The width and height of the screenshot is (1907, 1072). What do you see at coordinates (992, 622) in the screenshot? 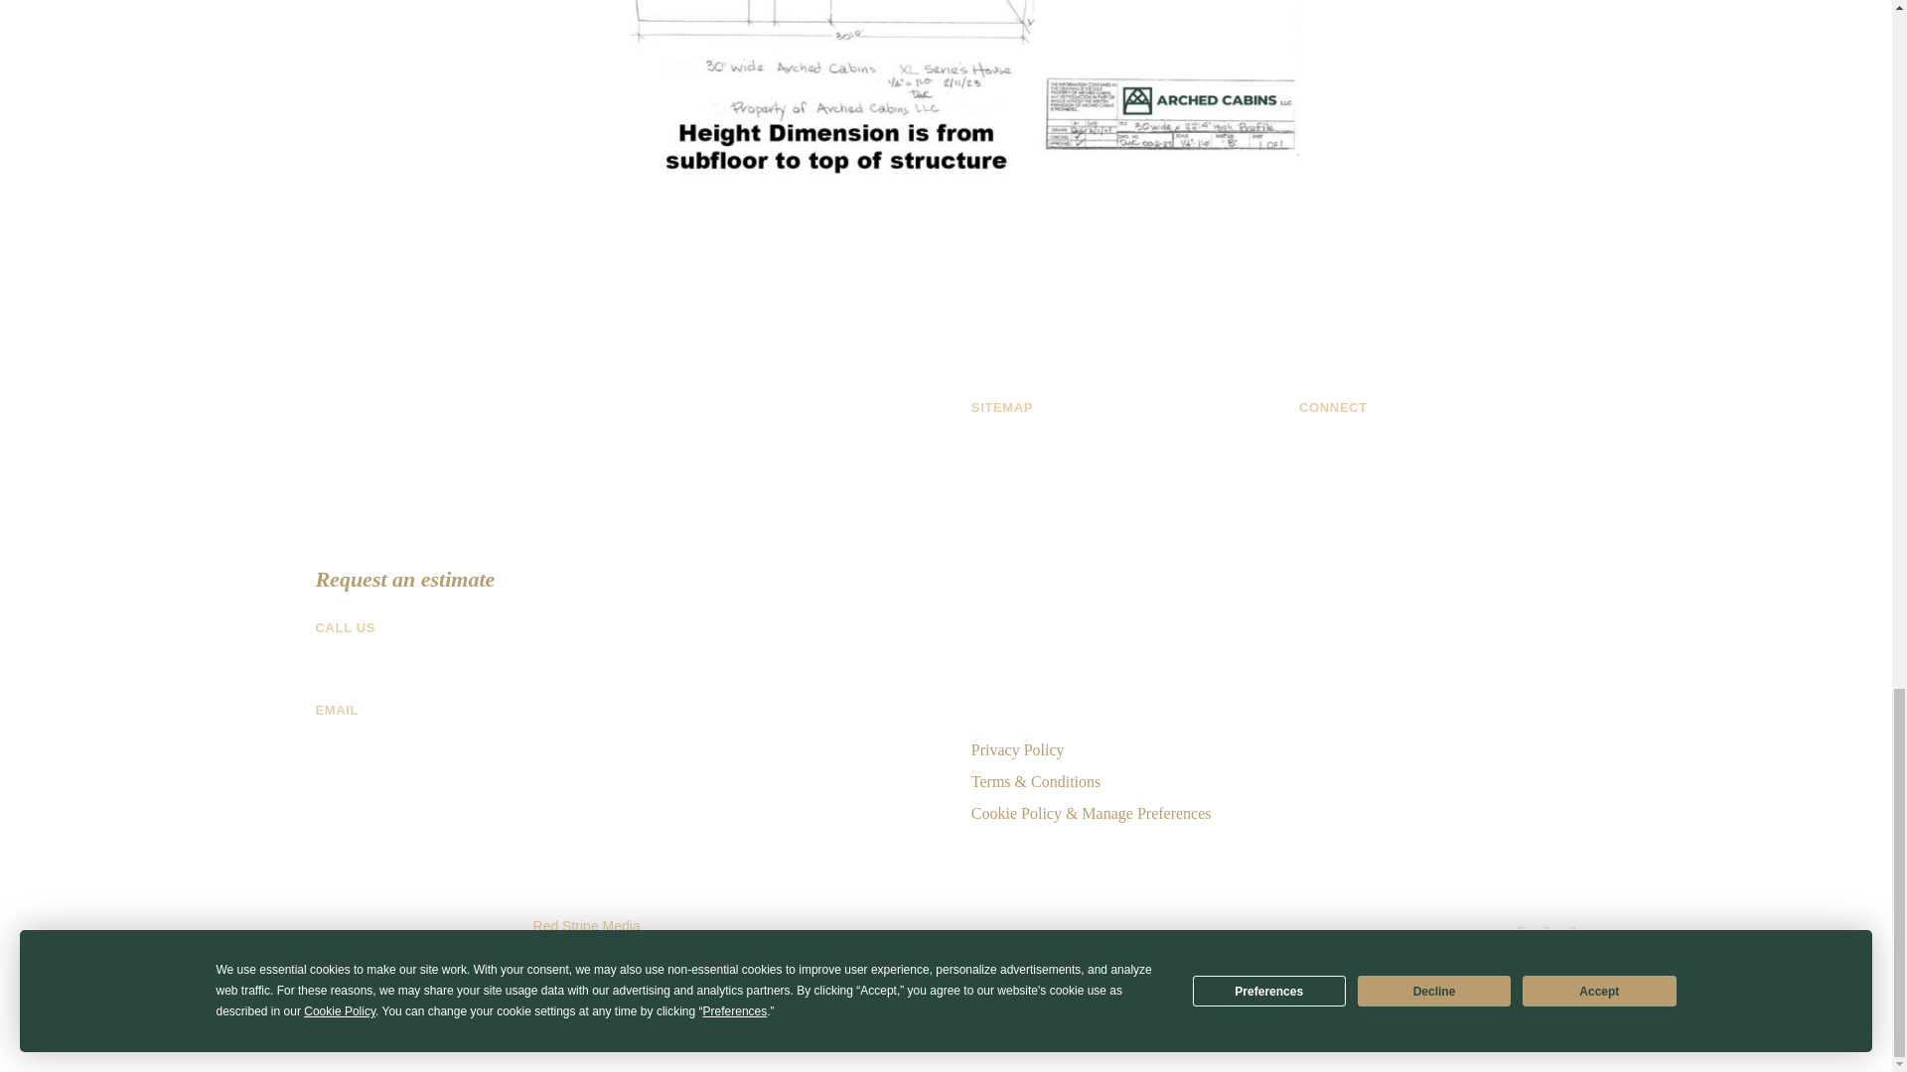
I see `BLOG` at bounding box center [992, 622].